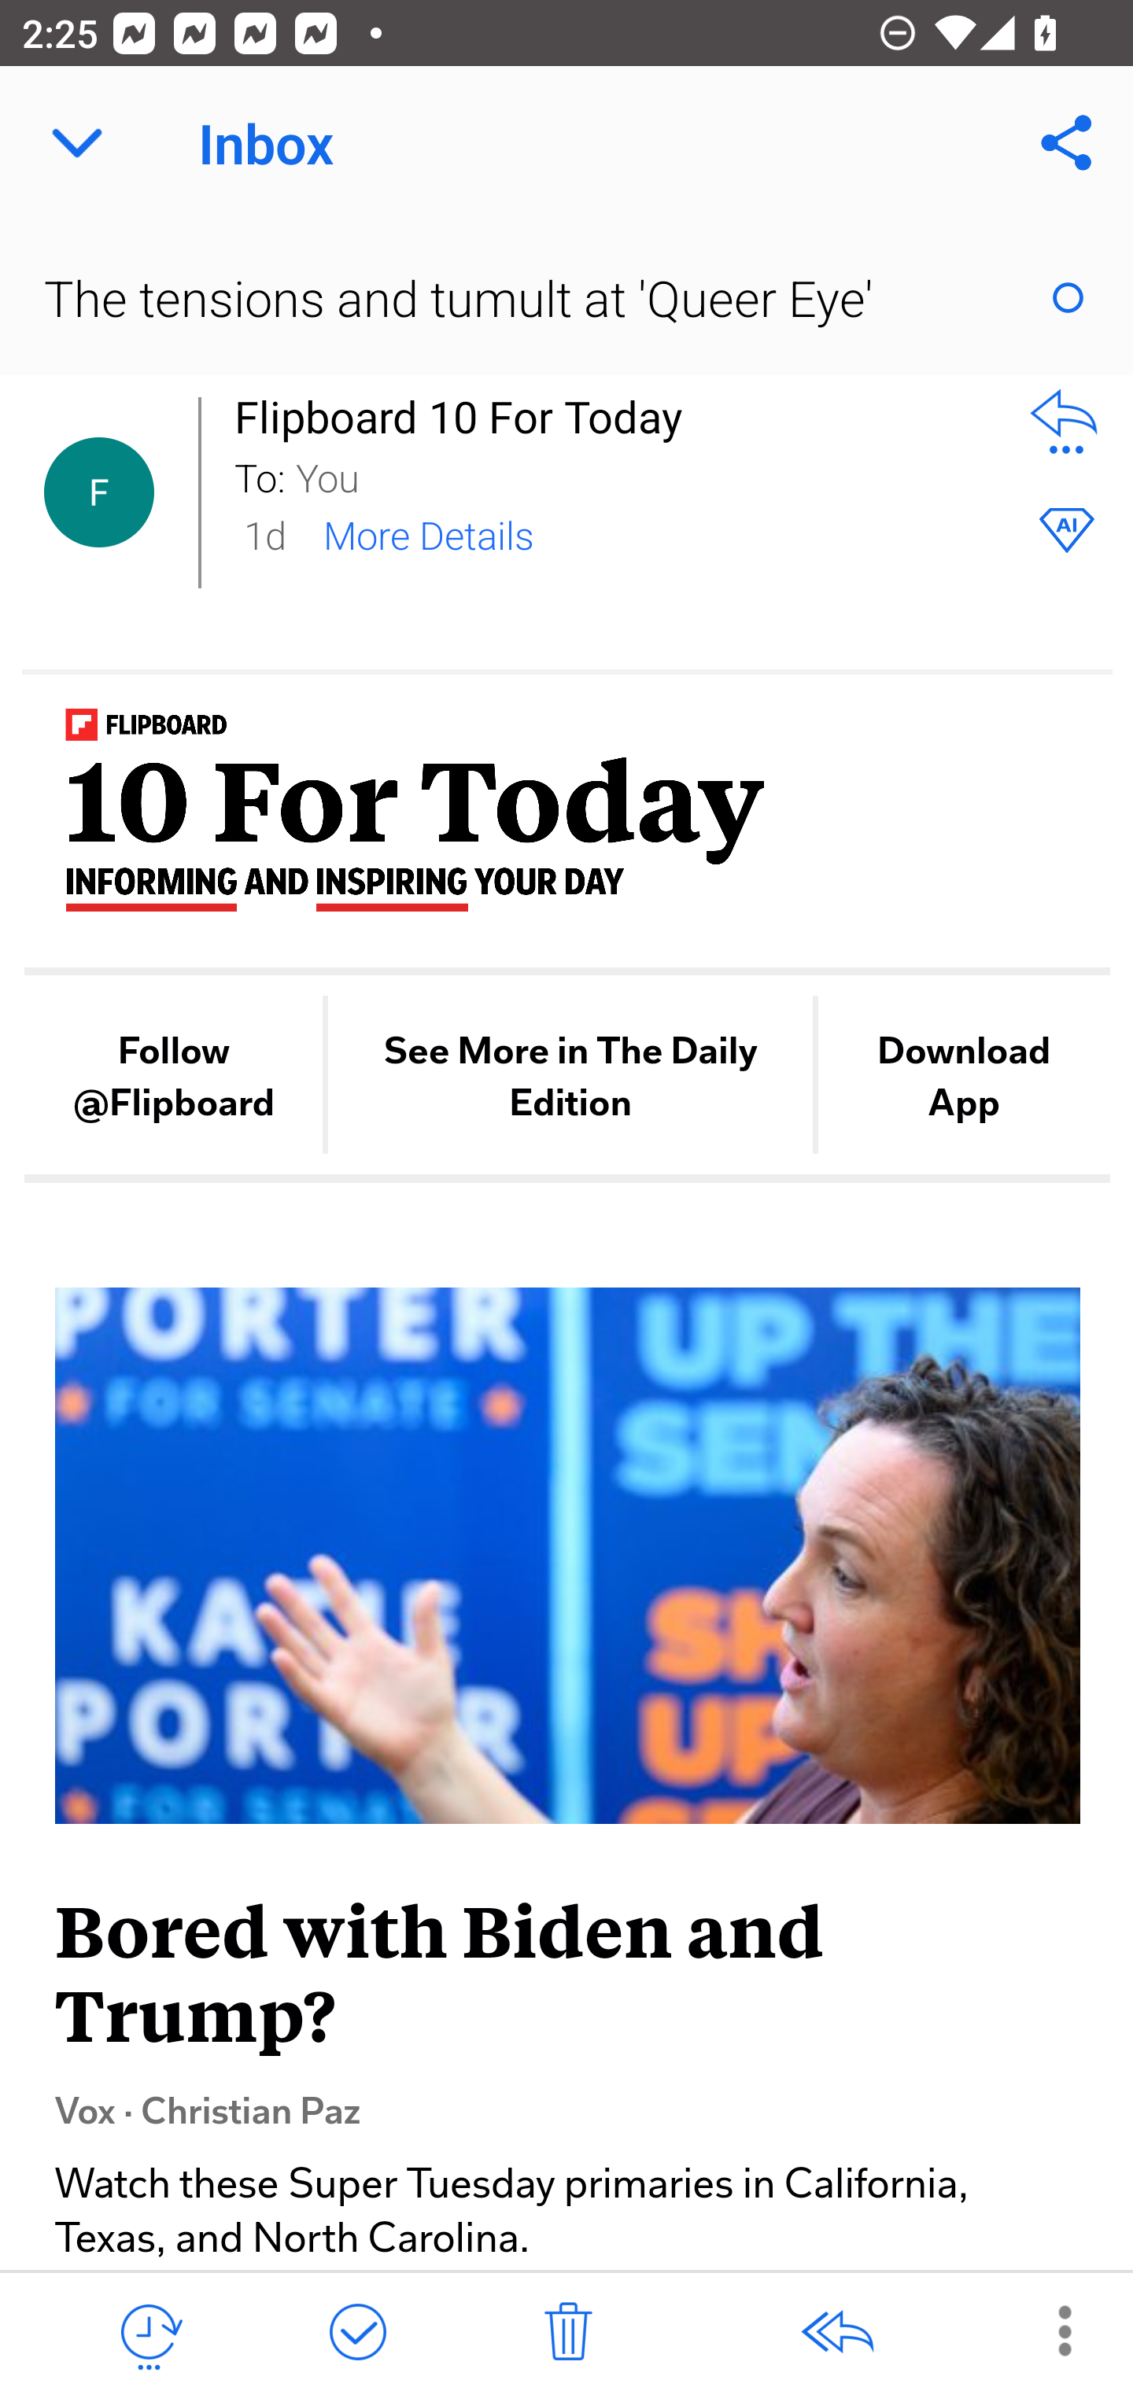 The image size is (1133, 2391). Describe the element at coordinates (1068, 297) in the screenshot. I see `Mark as Read` at that location.